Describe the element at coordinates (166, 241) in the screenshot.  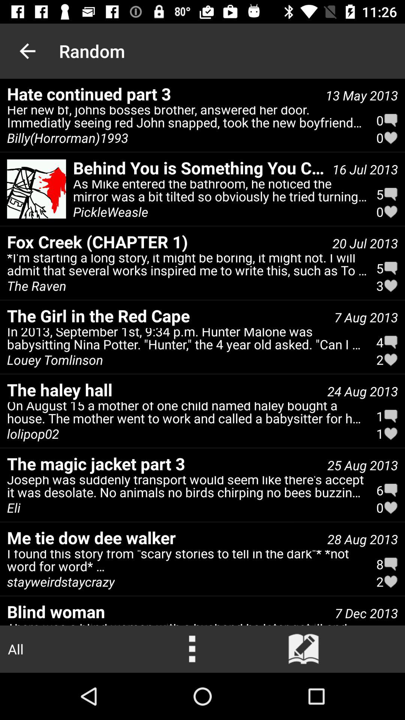
I see `select the icon to the left of 20 jul 2013` at that location.